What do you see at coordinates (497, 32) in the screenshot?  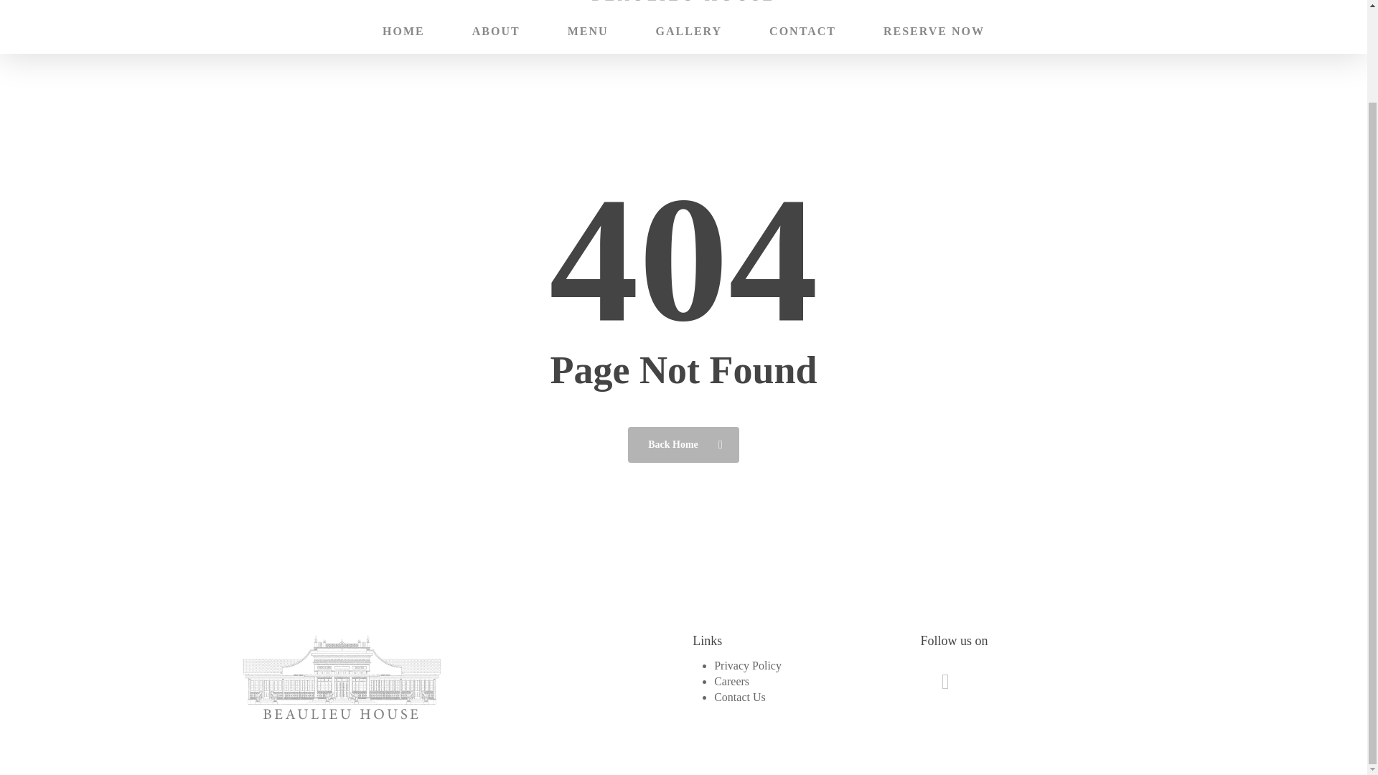 I see `ABOUT` at bounding box center [497, 32].